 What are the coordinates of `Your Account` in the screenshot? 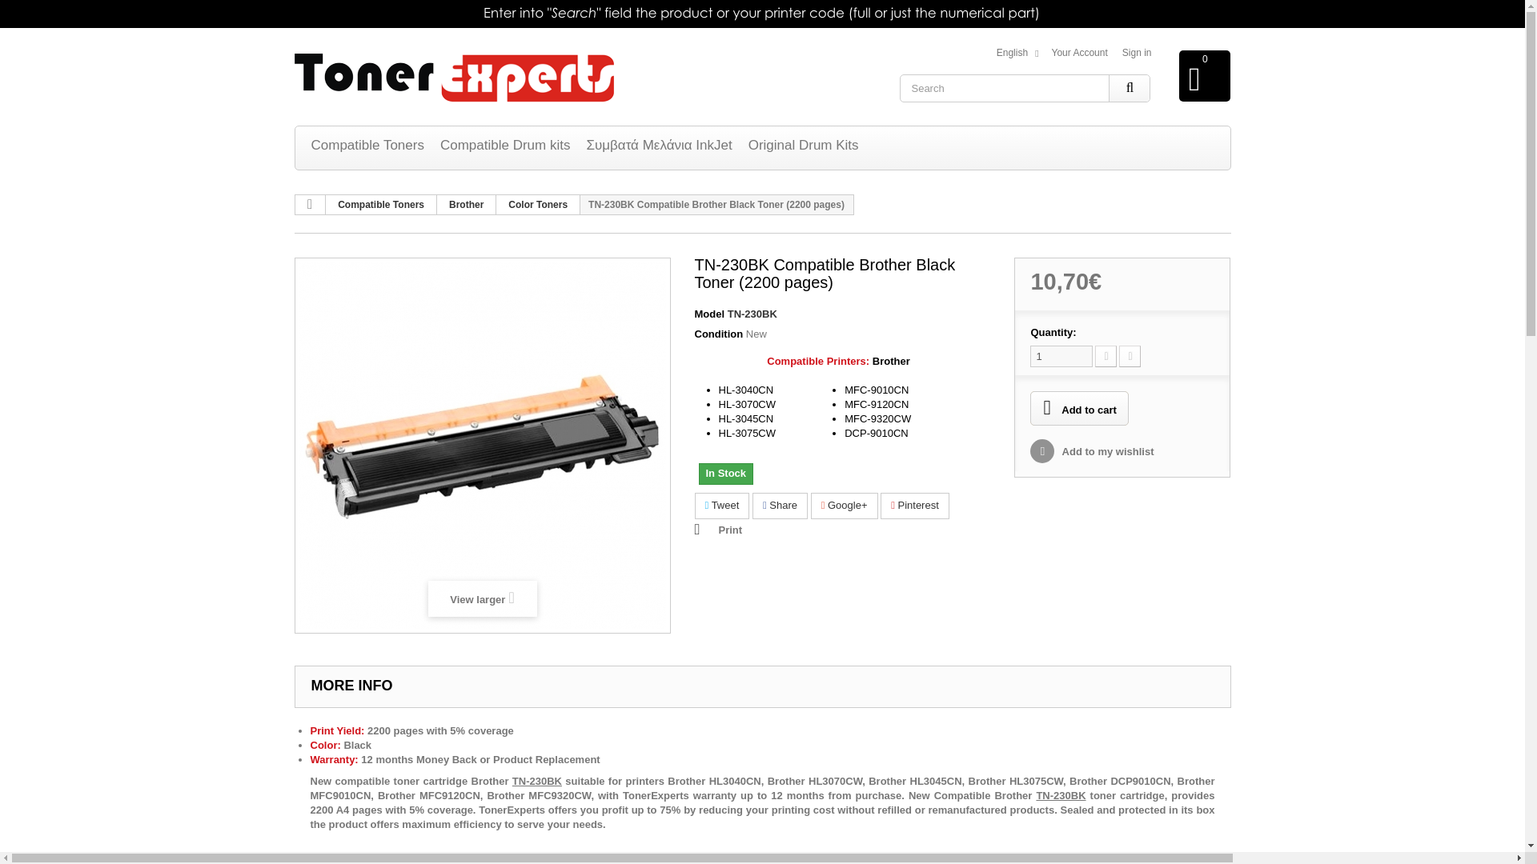 It's located at (1079, 53).